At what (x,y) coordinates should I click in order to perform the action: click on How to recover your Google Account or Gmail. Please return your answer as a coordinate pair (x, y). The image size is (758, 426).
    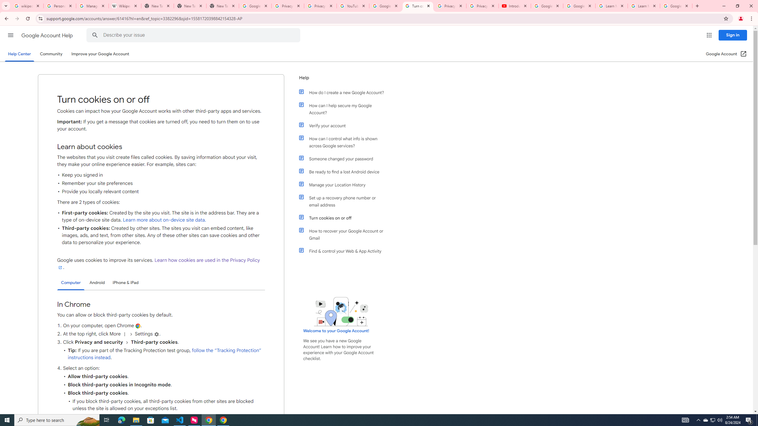
    Looking at the image, I should click on (344, 234).